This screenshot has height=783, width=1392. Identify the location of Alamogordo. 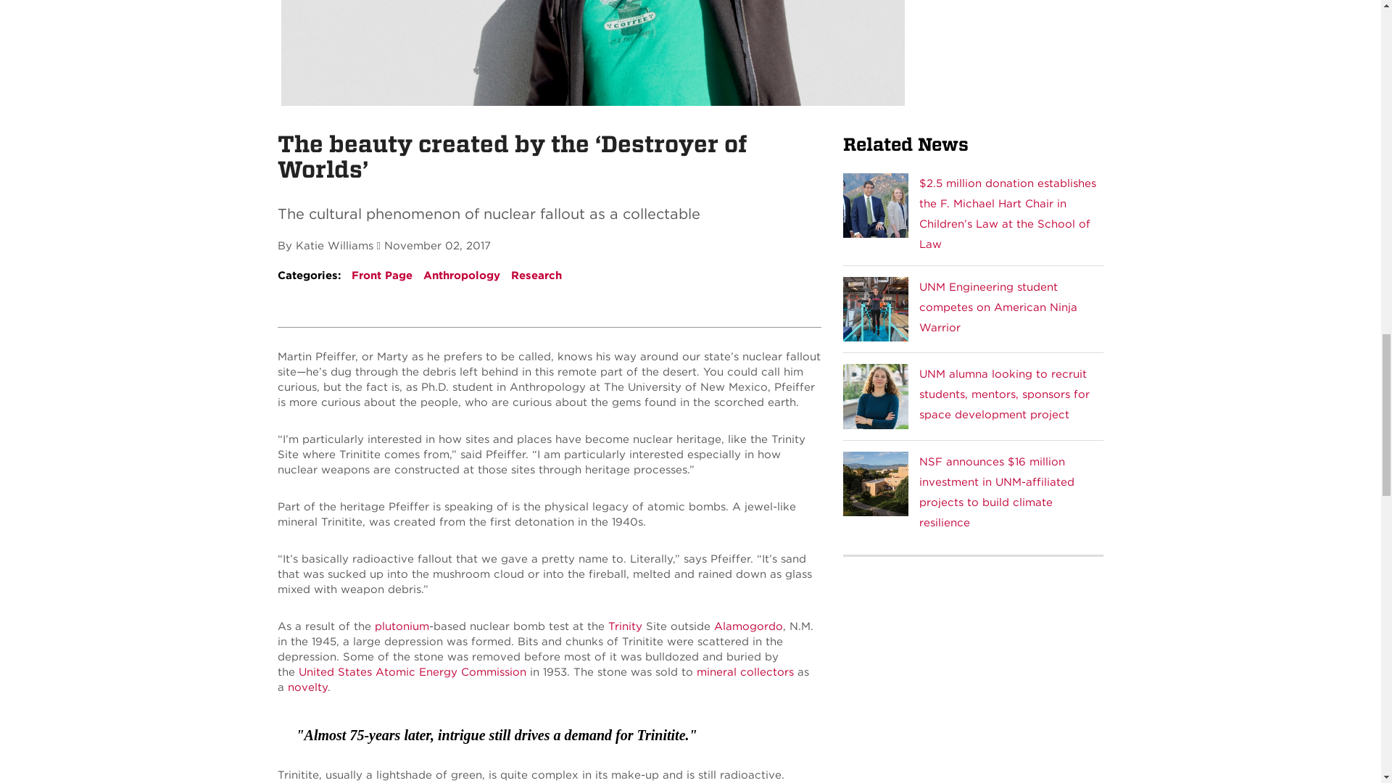
(747, 626).